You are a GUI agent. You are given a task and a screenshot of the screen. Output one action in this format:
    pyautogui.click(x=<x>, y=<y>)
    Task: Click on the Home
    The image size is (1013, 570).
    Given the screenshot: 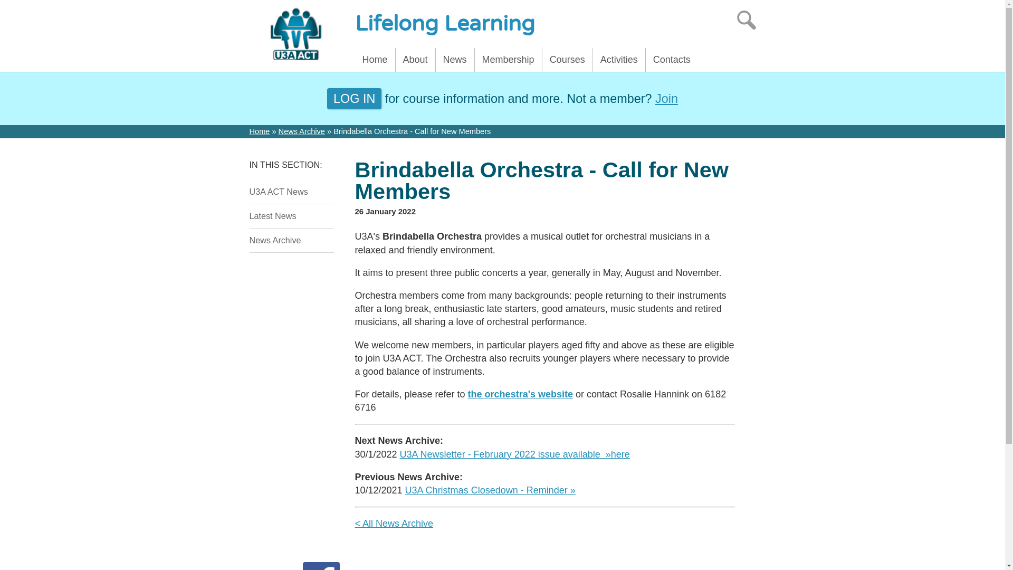 What is the action you would take?
    pyautogui.click(x=375, y=60)
    